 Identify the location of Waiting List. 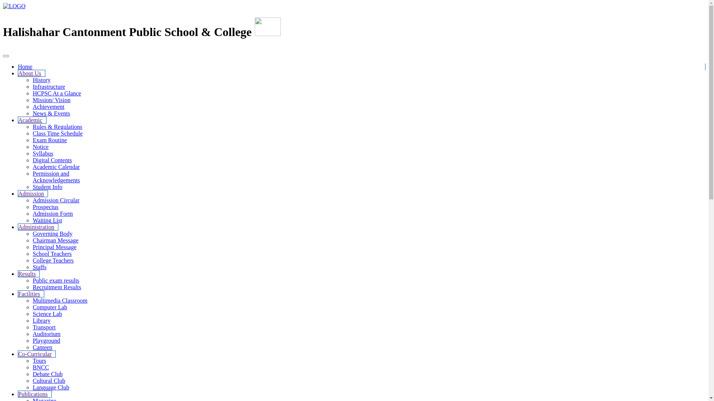
(48, 221).